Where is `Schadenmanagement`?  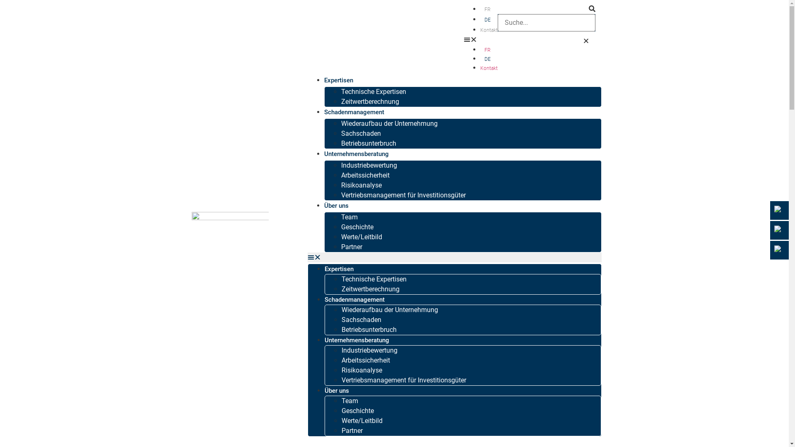 Schadenmanagement is located at coordinates (354, 300).